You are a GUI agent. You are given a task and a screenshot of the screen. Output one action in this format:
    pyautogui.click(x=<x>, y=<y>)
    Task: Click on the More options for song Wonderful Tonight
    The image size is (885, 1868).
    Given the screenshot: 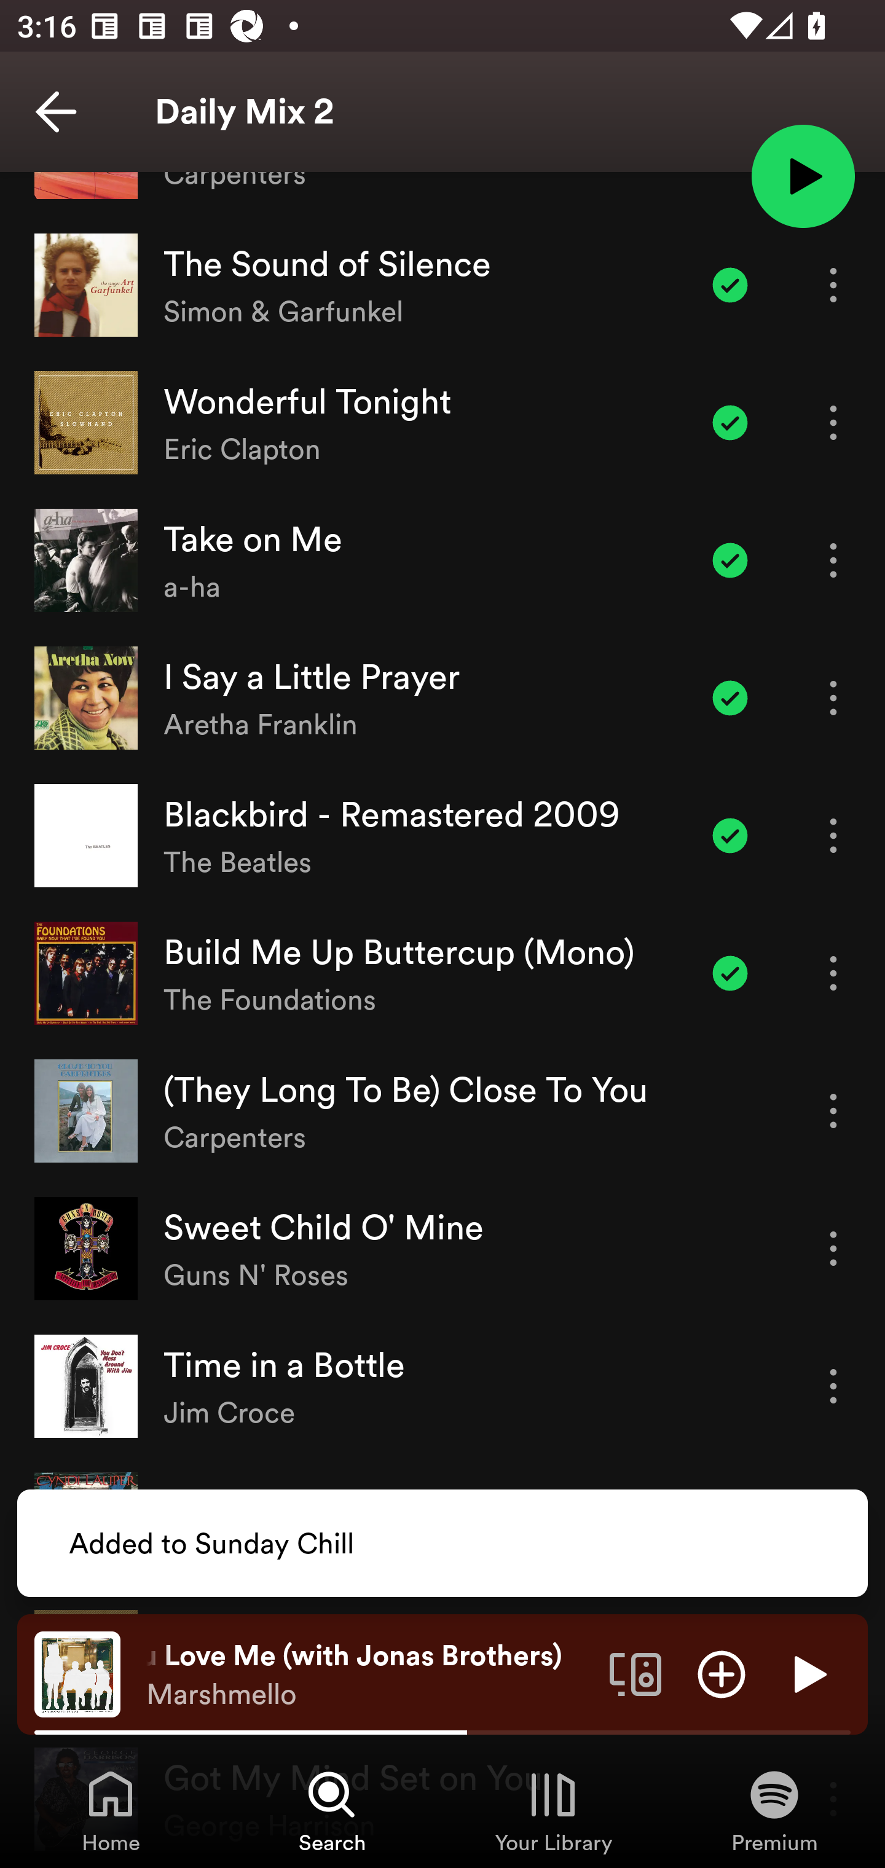 What is the action you would take?
    pyautogui.click(x=833, y=423)
    